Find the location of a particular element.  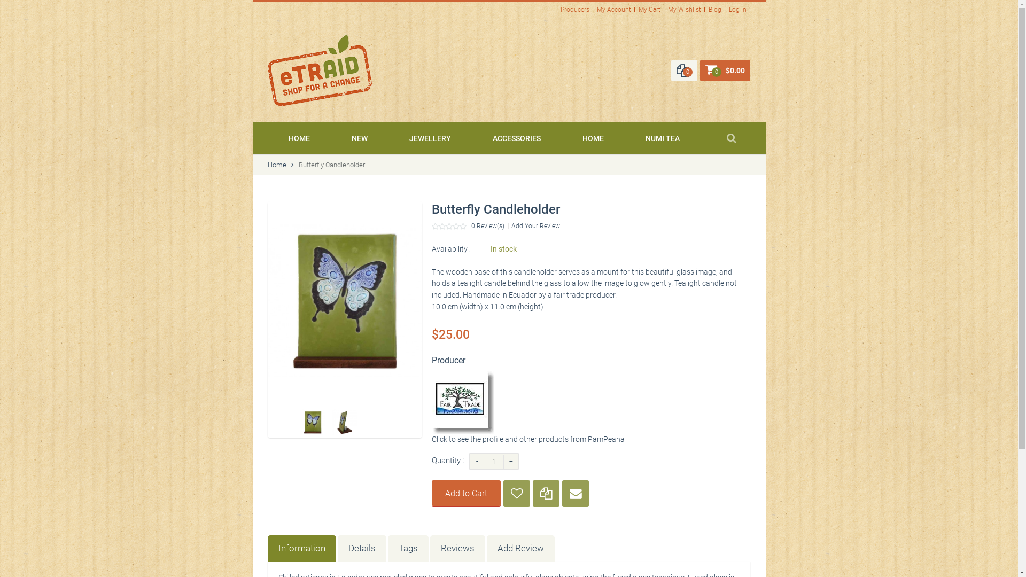

JEWELLERY is located at coordinates (430, 138).